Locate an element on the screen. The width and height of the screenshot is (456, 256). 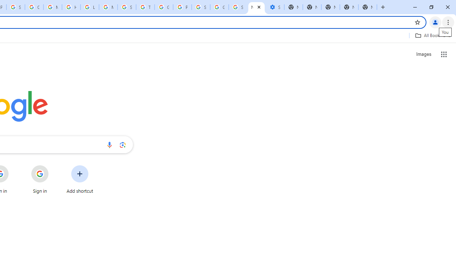
Sign in - Google Accounts is located at coordinates (201, 7).